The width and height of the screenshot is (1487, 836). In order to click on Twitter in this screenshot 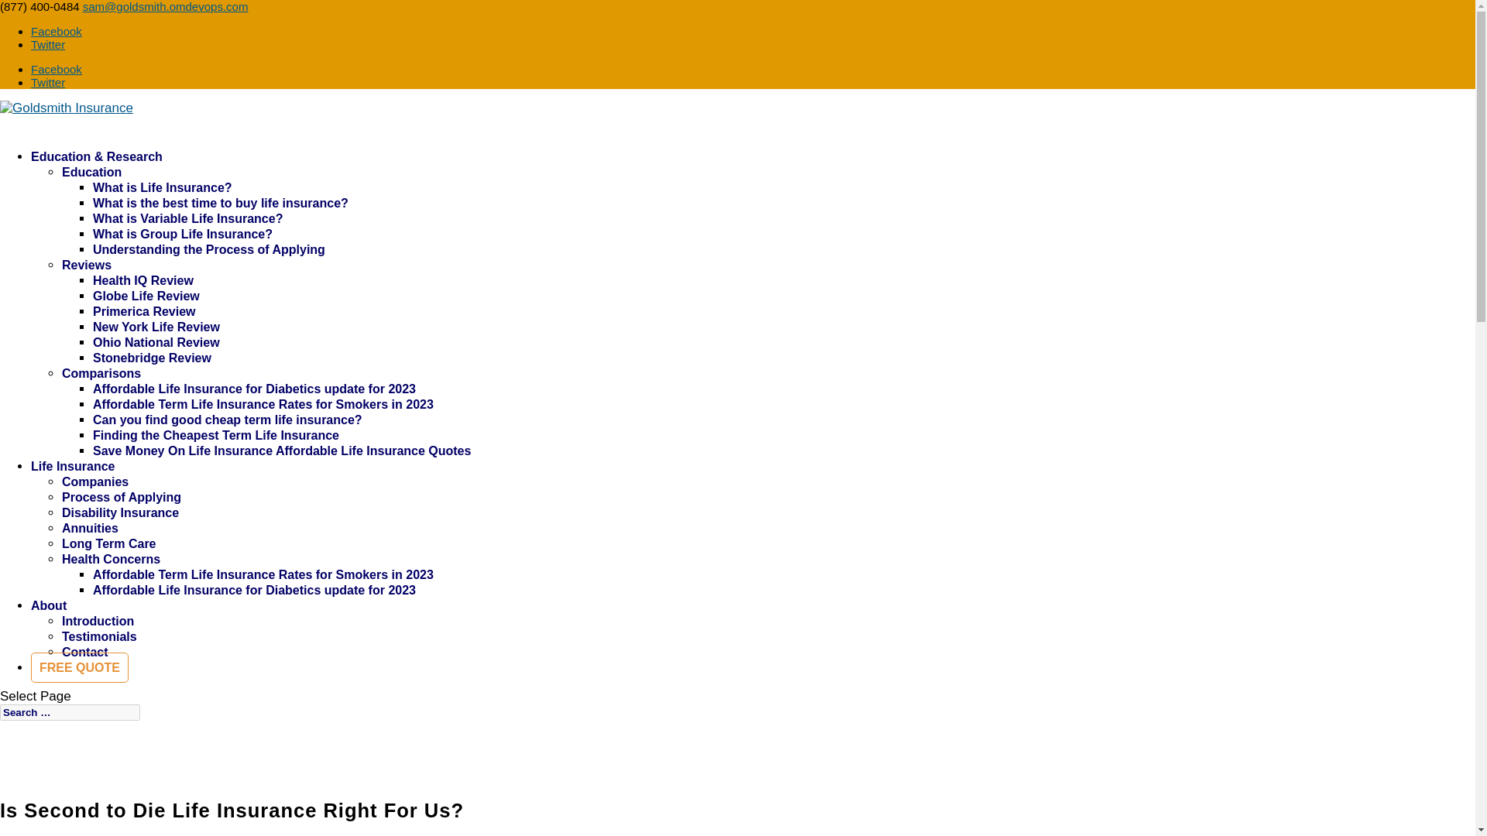, I will do `click(48, 43)`.